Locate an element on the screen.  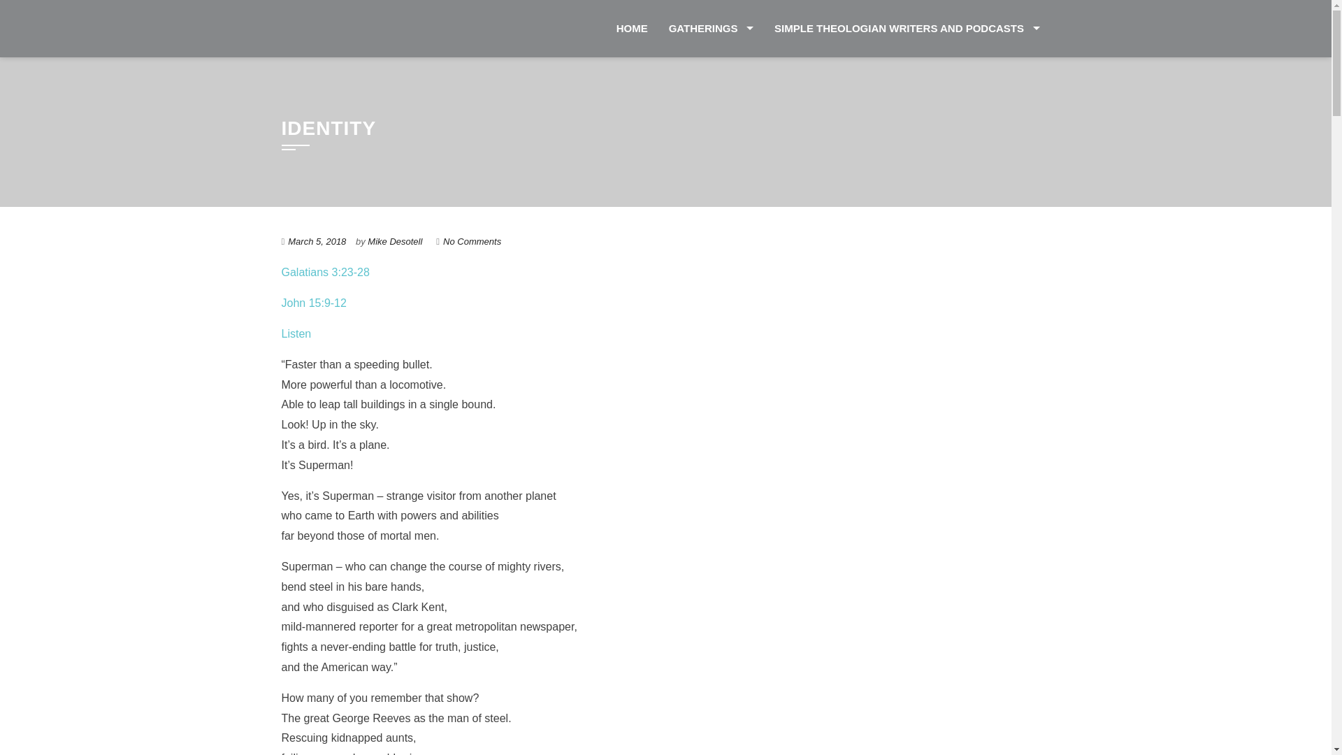
Galatians 3:23-28 is located at coordinates (324, 273).